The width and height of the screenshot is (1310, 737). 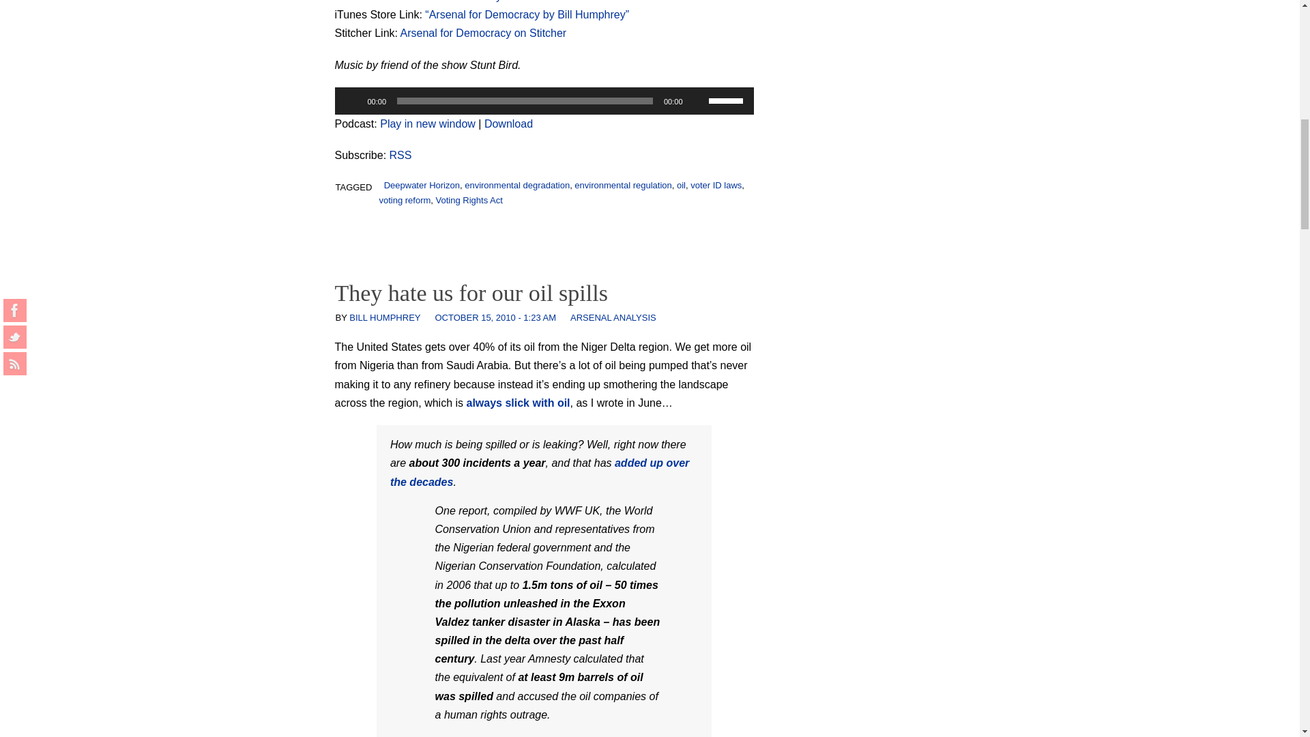 What do you see at coordinates (484, 33) in the screenshot?
I see `Arsenal for Democracy on Stitcher` at bounding box center [484, 33].